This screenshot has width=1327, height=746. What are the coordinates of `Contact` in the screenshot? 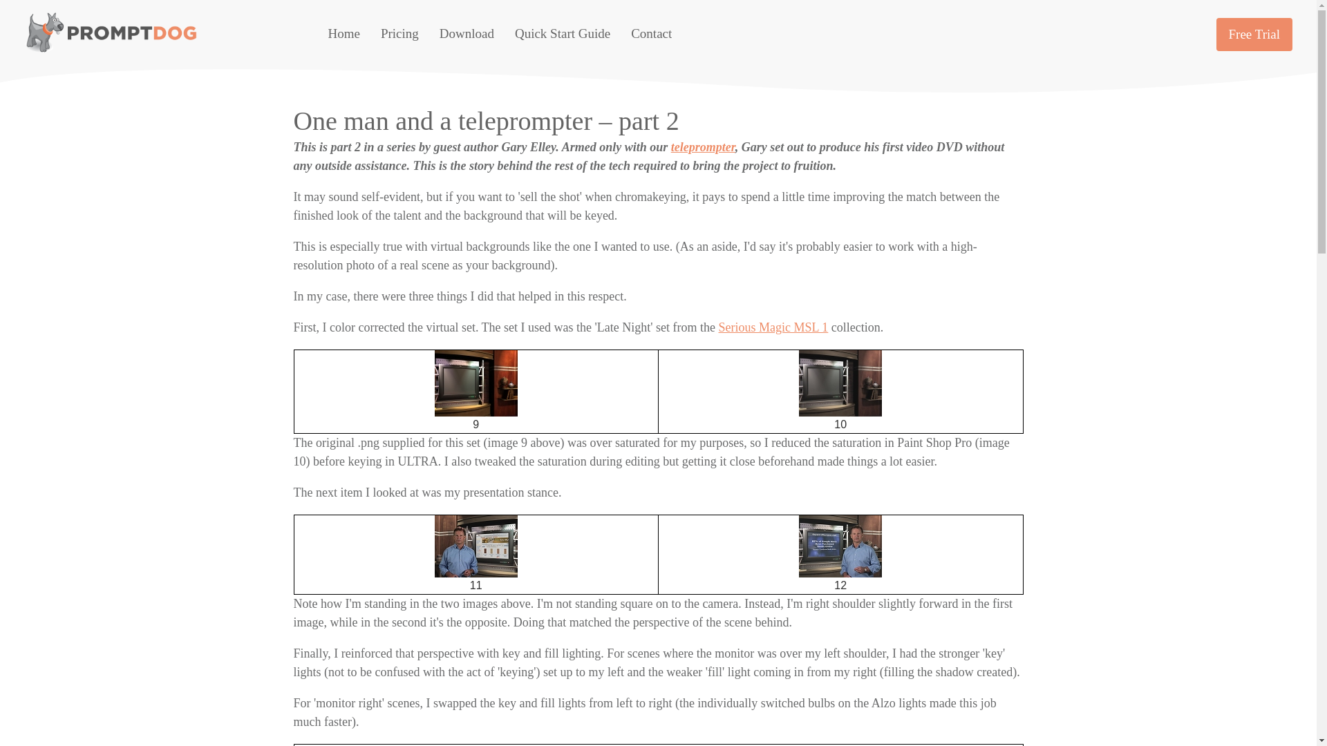 It's located at (651, 34).